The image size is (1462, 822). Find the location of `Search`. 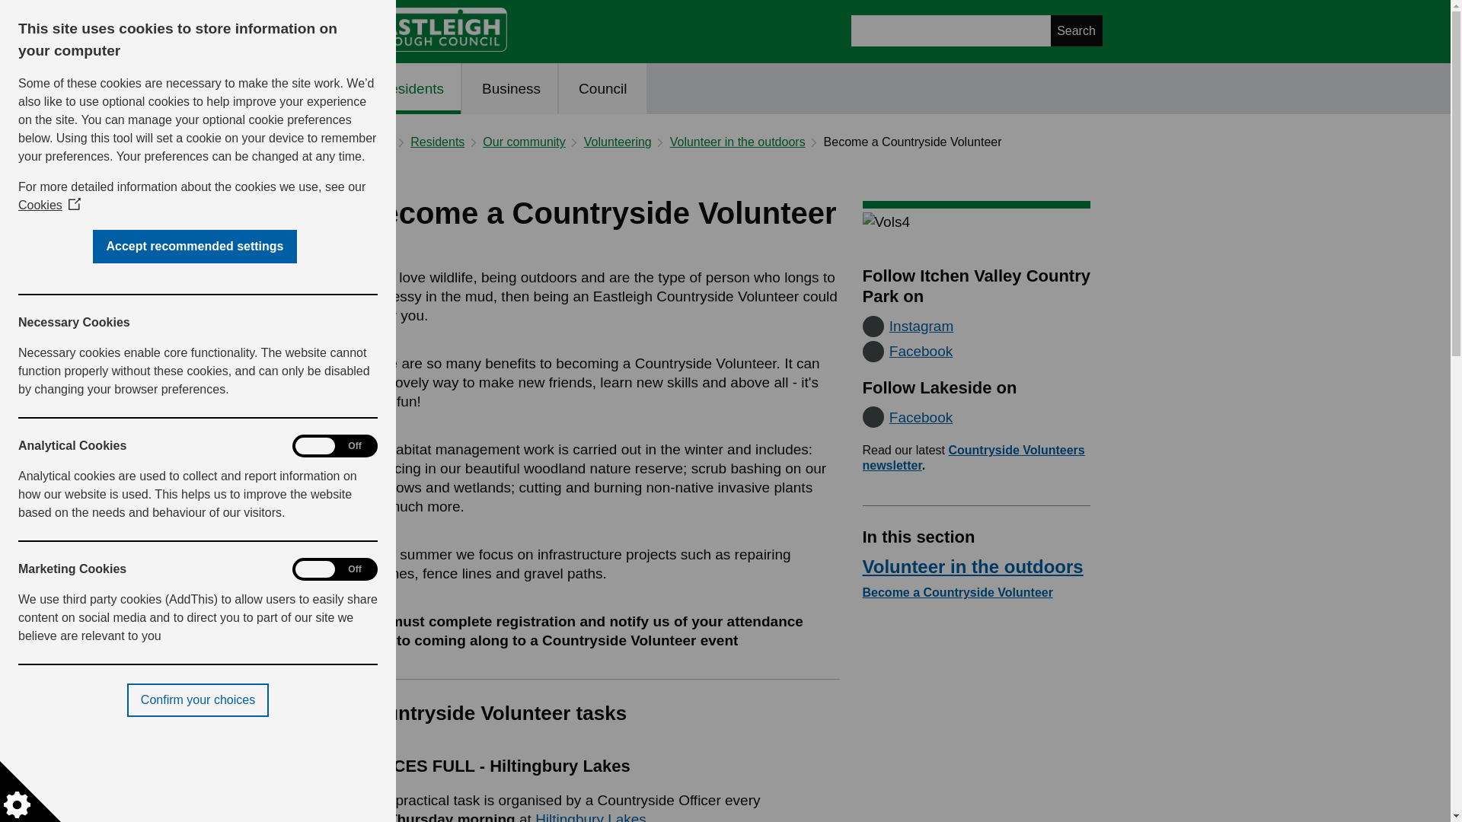

Search is located at coordinates (1077, 30).